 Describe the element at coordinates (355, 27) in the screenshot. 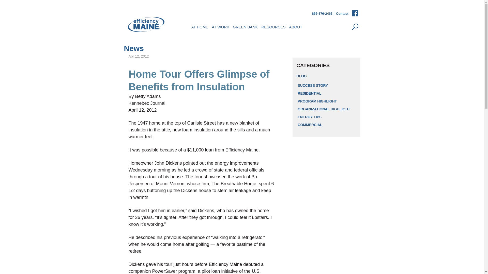

I see `Search` at that location.